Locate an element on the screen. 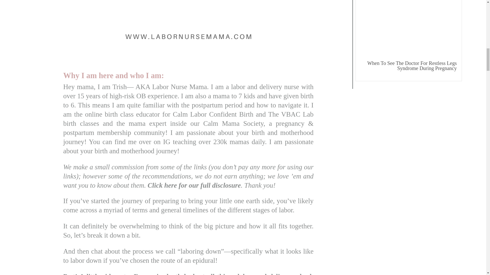 This screenshot has height=275, width=490. Calm Mama Society is located at coordinates (233, 123).